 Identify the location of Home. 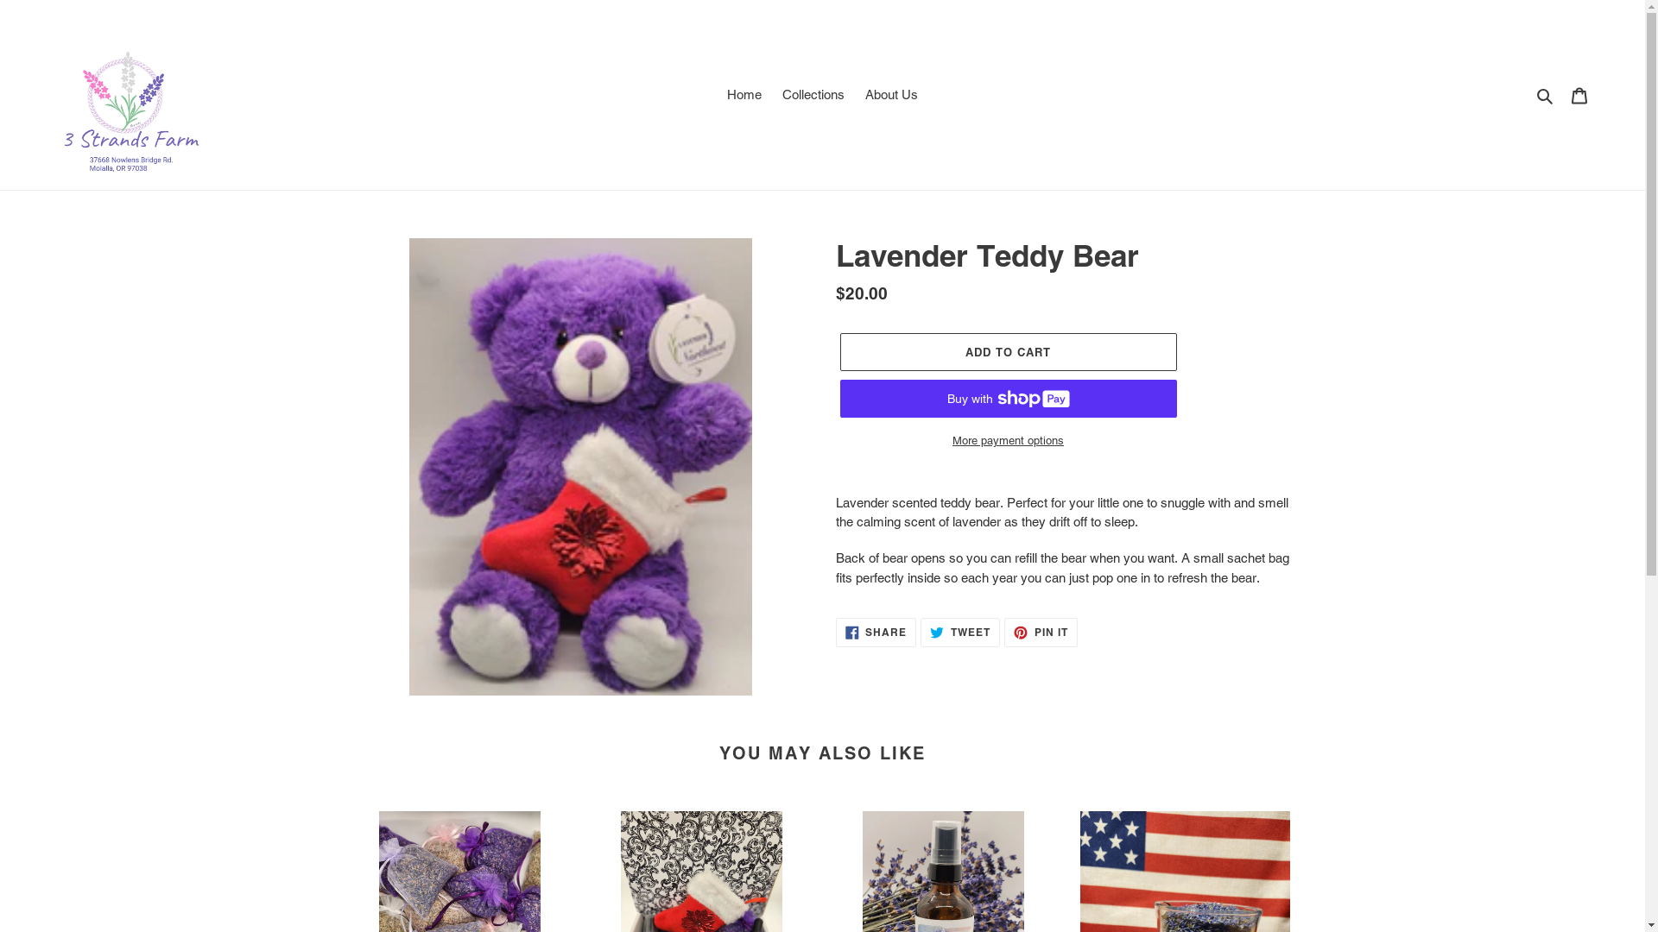
(744, 95).